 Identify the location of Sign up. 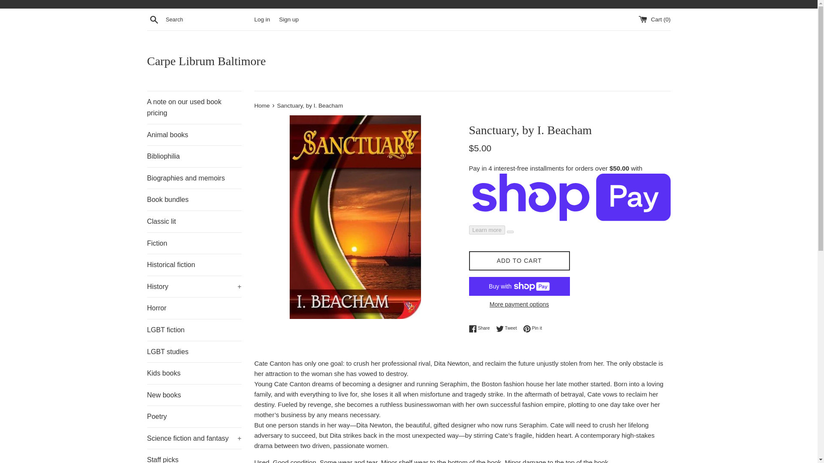
(288, 19).